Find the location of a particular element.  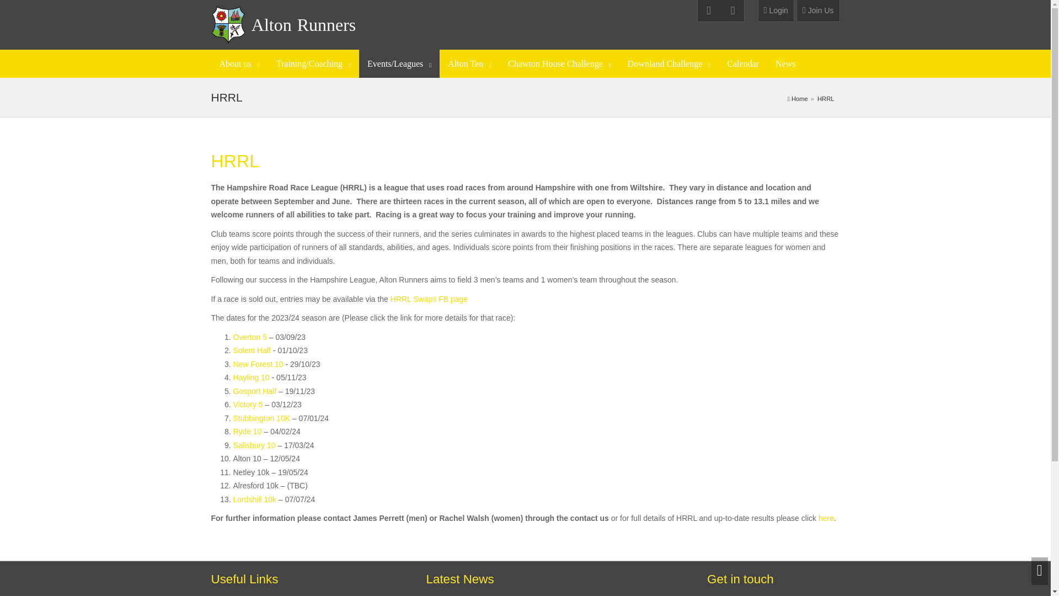

Overton 5 is located at coordinates (249, 337).